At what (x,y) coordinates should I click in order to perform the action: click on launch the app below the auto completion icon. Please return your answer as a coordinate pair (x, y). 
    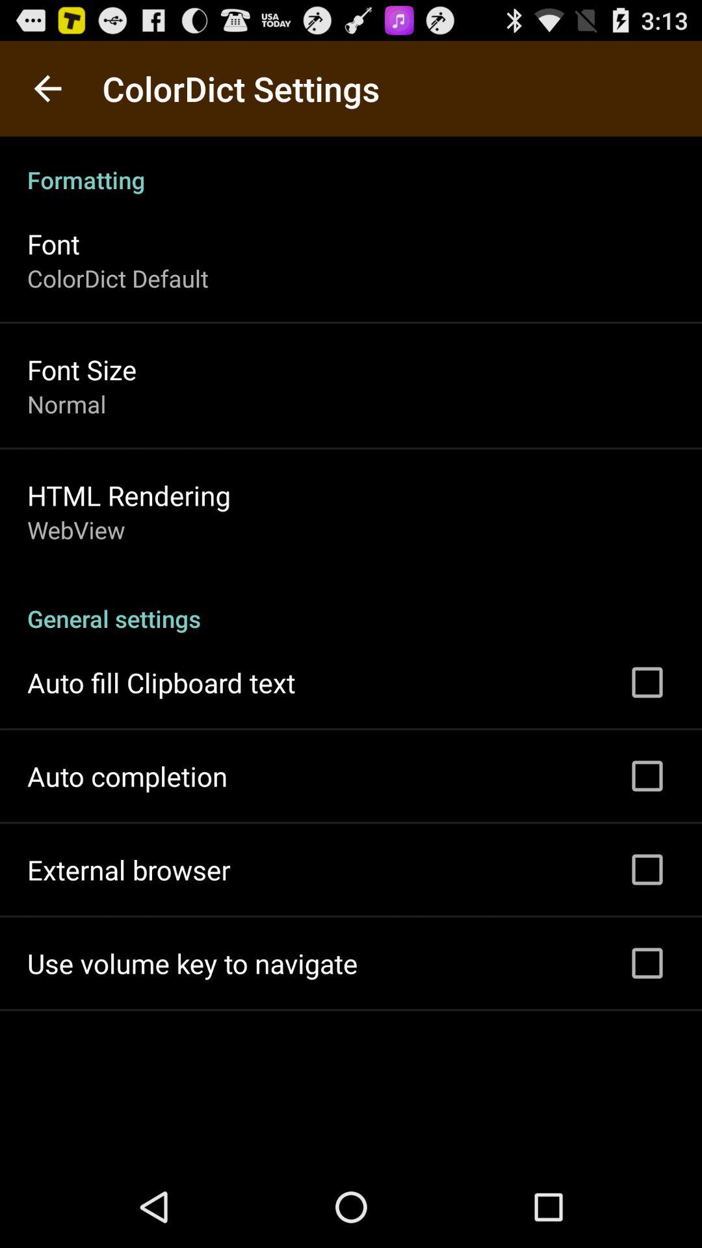
    Looking at the image, I should click on (129, 870).